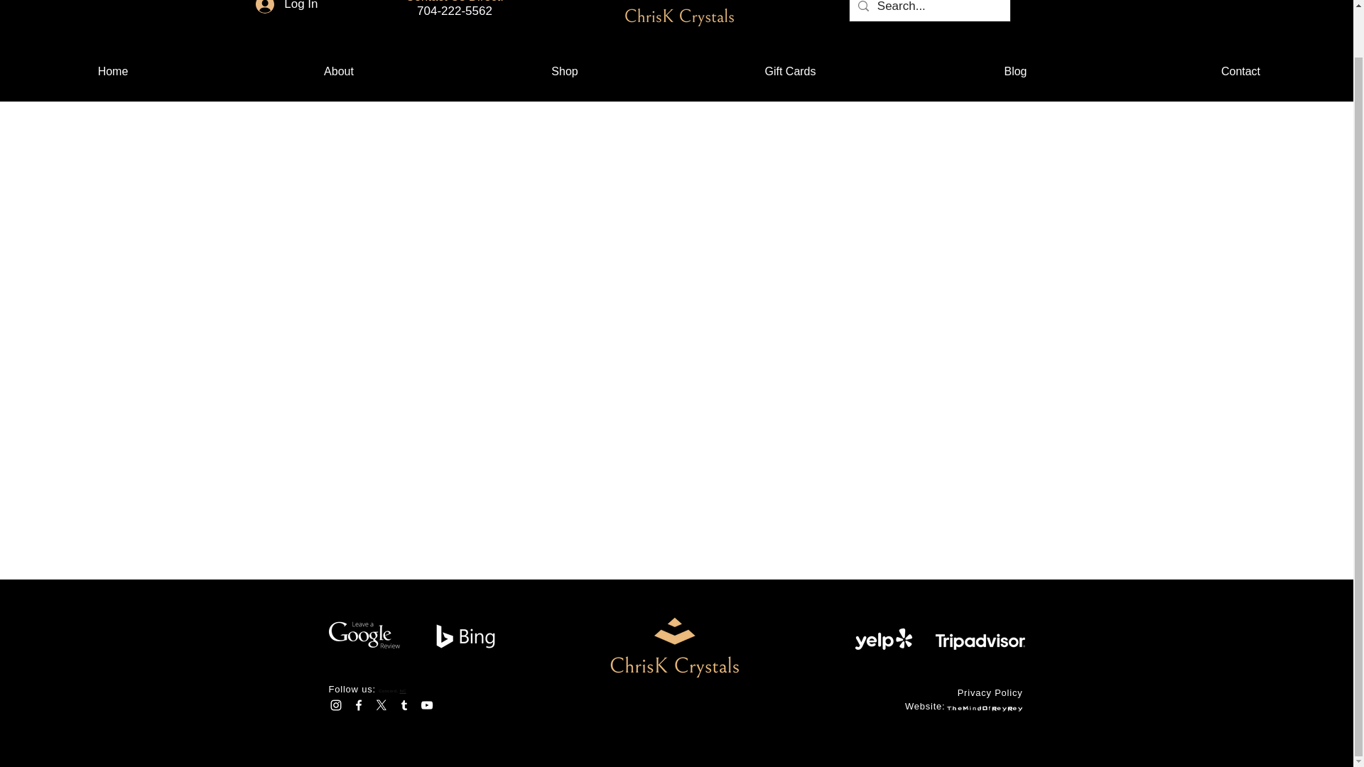 This screenshot has width=1364, height=767. Describe the element at coordinates (113, 71) in the screenshot. I see `Home` at that location.